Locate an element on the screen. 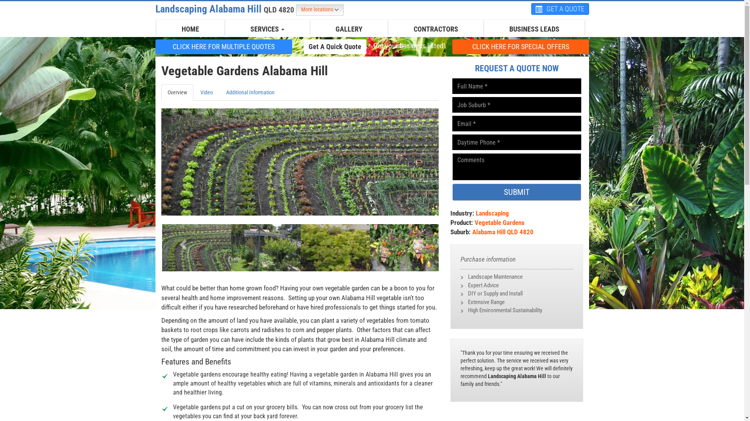  Overview is located at coordinates (177, 92).